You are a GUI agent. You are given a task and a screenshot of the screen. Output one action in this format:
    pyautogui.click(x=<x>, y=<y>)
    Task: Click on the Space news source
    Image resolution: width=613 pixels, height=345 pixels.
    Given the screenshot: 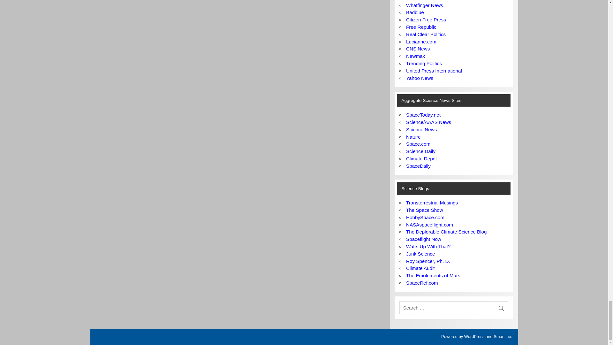 What is the action you would take?
    pyautogui.click(x=418, y=166)
    